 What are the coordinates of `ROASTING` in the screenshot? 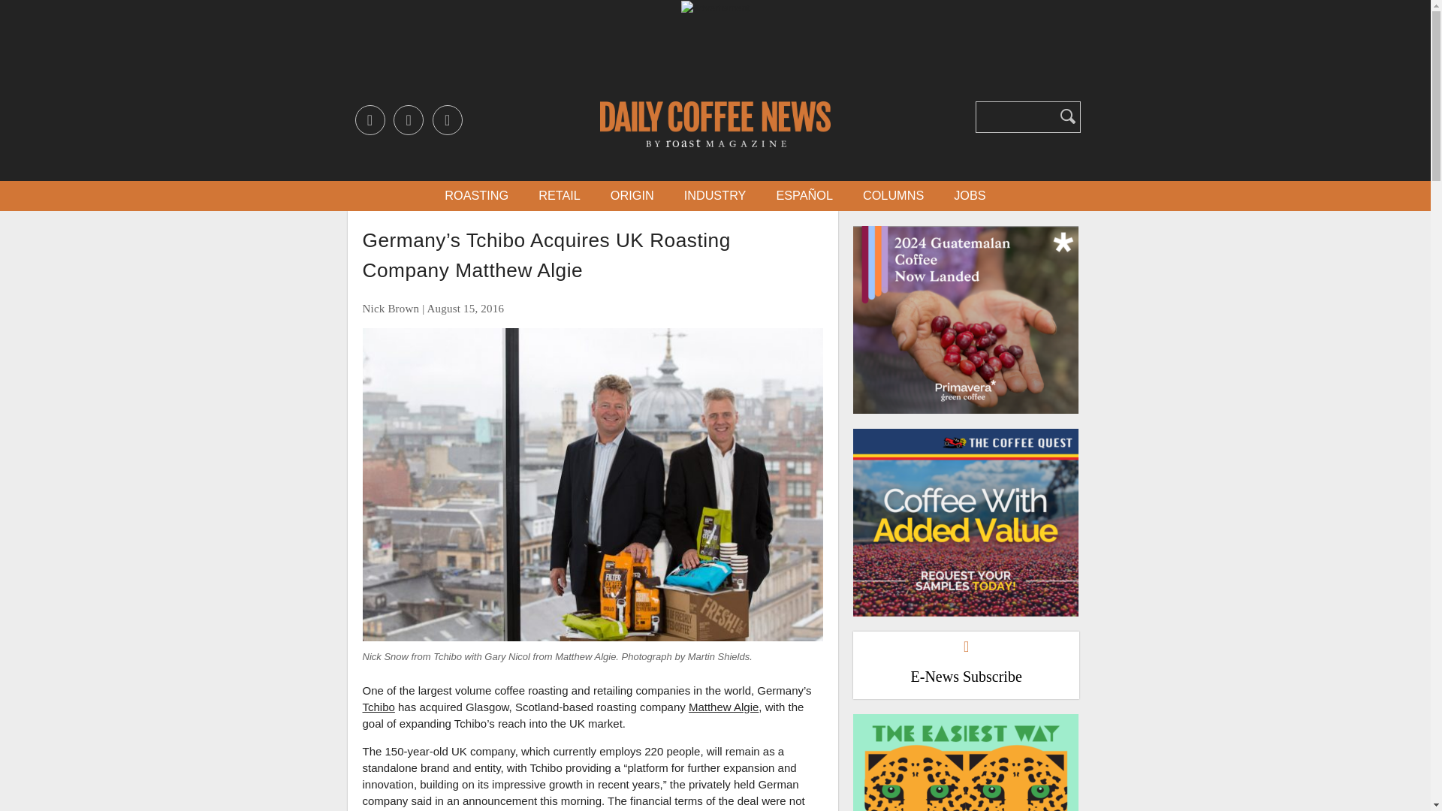 It's located at (476, 195).